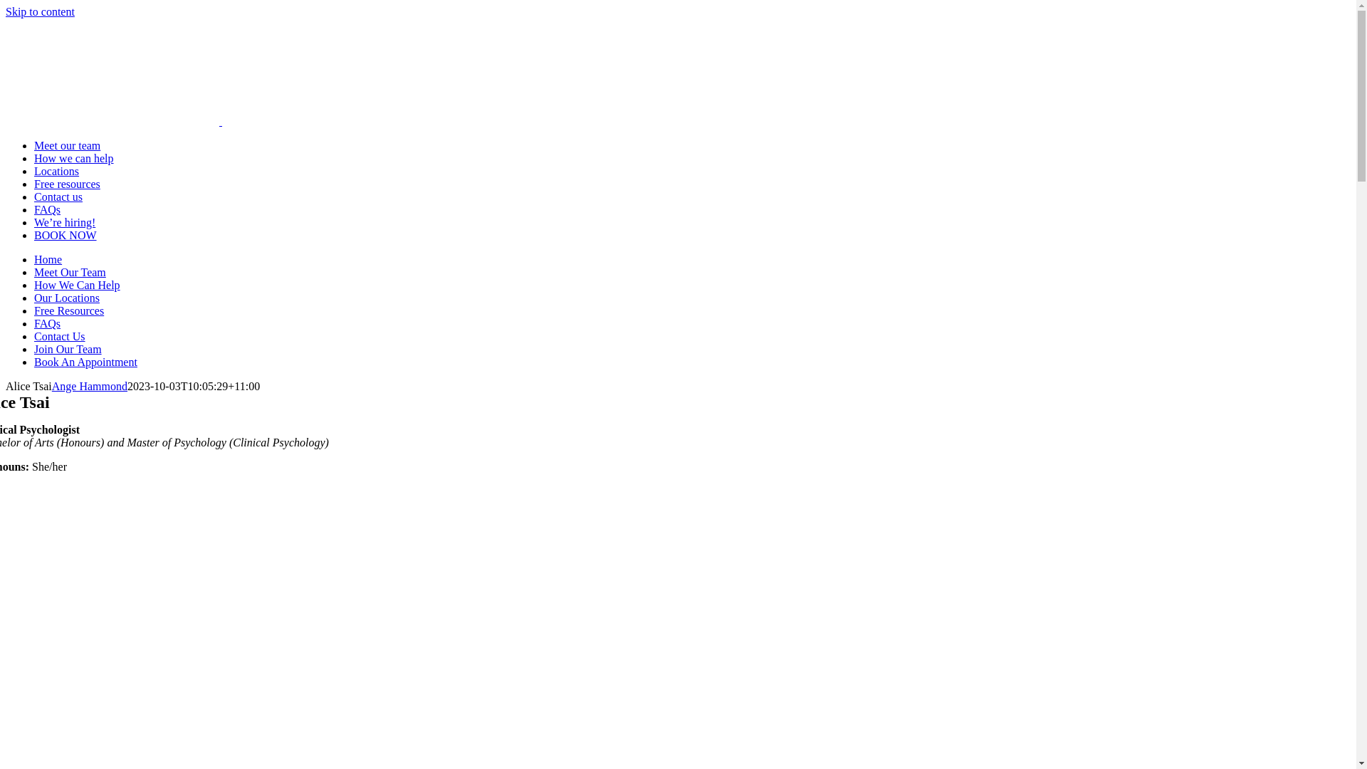 The height and width of the screenshot is (769, 1367). Describe the element at coordinates (58, 197) in the screenshot. I see `Contact us` at that location.